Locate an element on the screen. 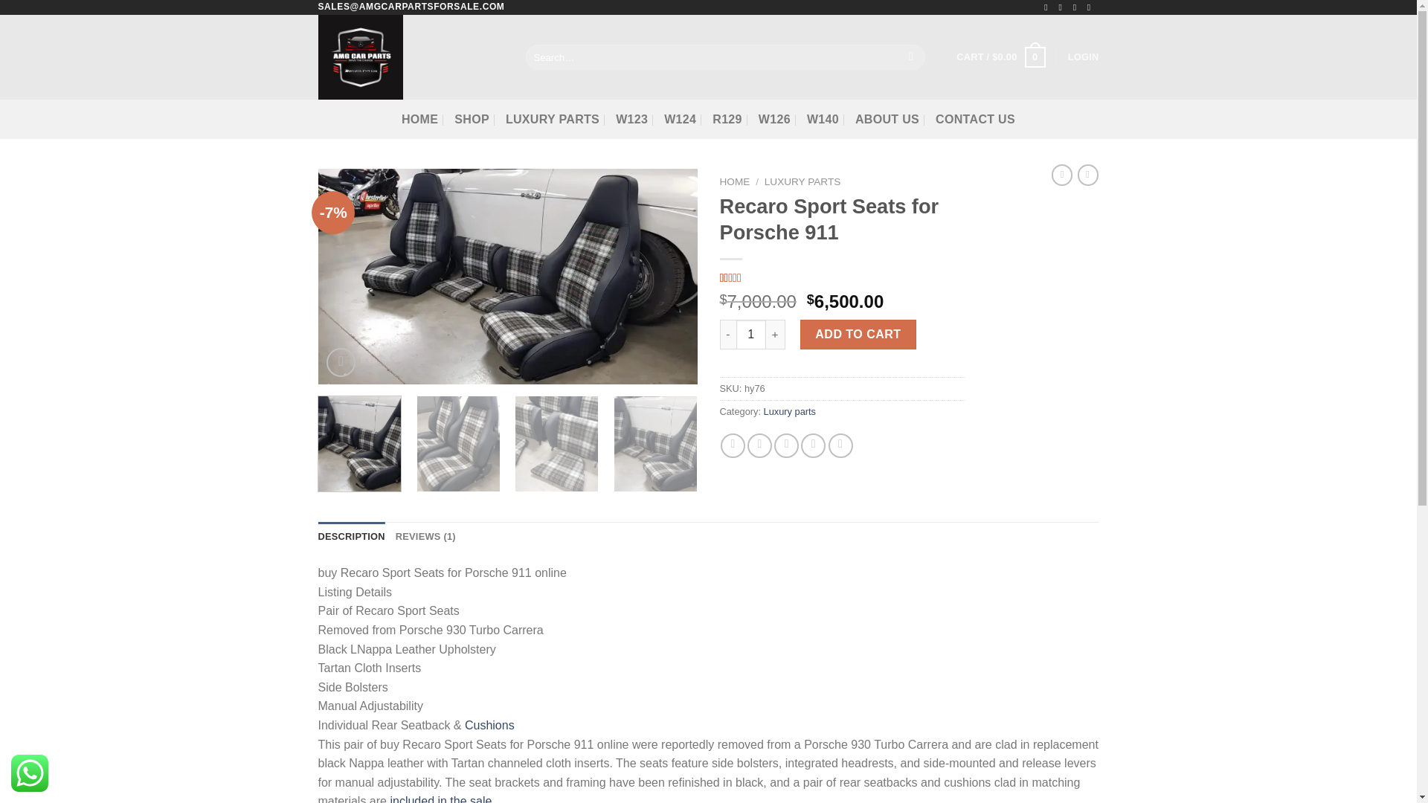  ABOUT US is located at coordinates (887, 119).